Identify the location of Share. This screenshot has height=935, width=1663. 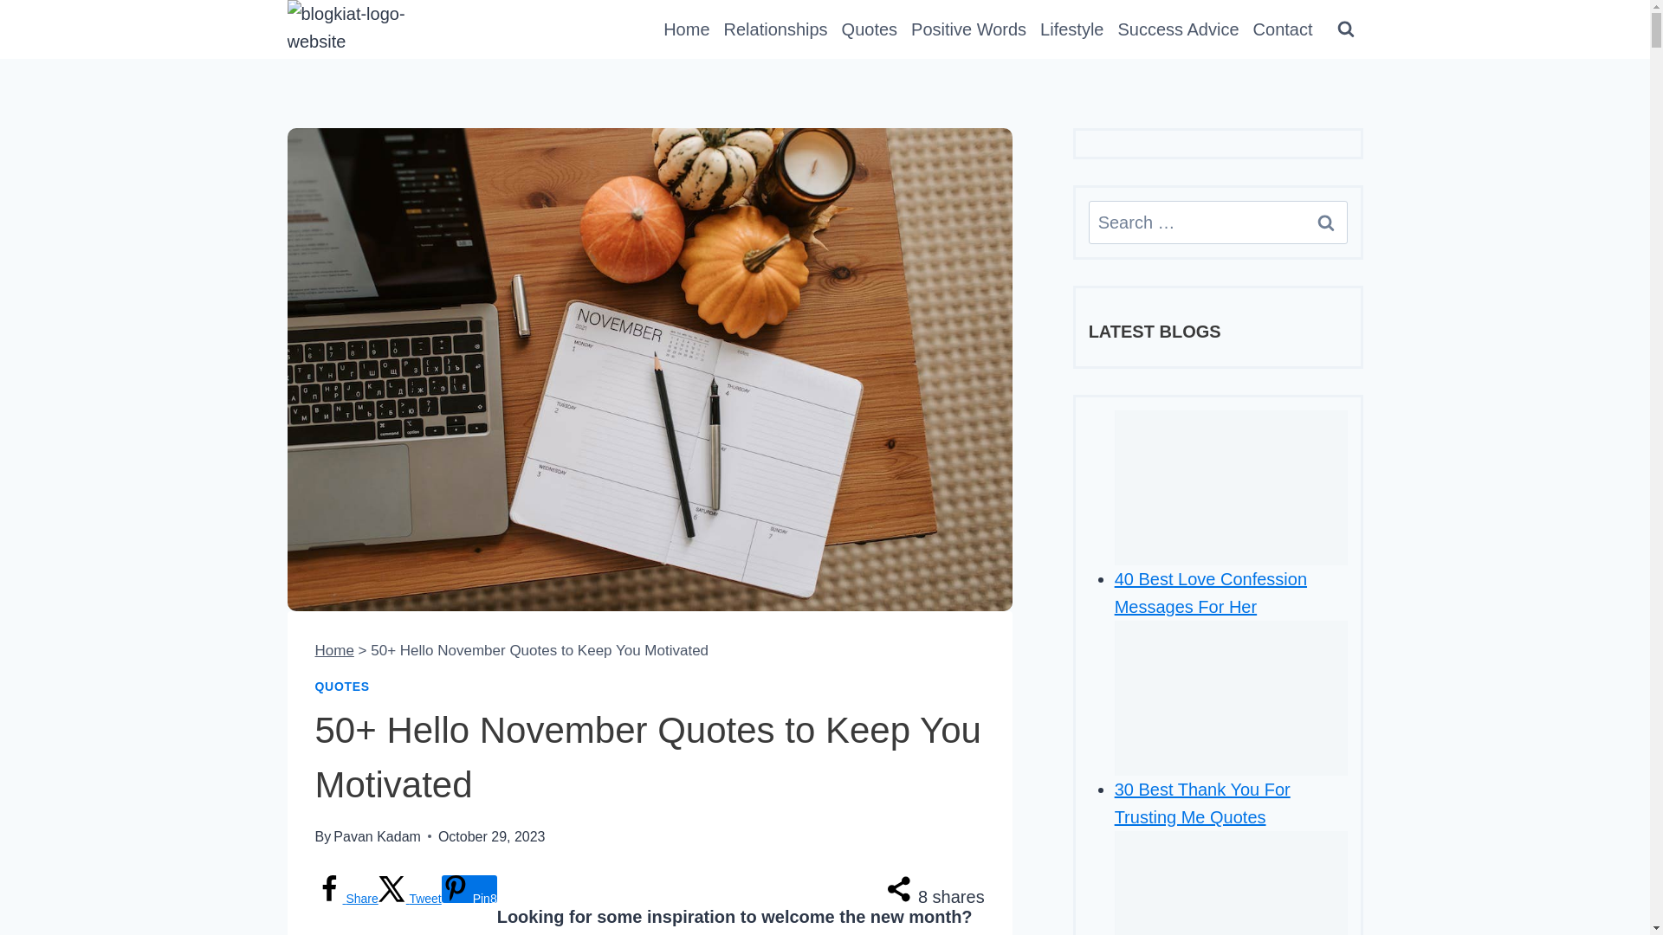
(346, 899).